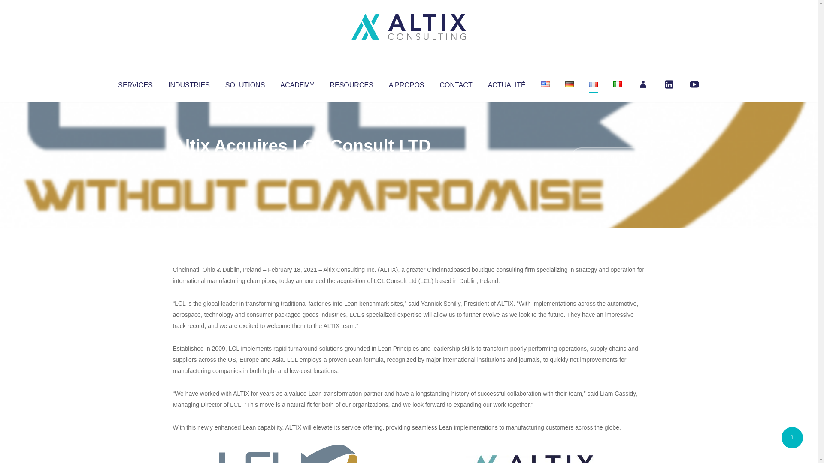  Describe the element at coordinates (135, 83) in the screenshot. I see `SERVICES` at that location.